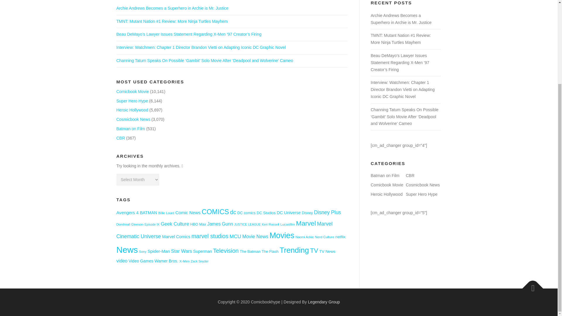 The image size is (562, 316). I want to click on Keri Russell, so click(270, 224).